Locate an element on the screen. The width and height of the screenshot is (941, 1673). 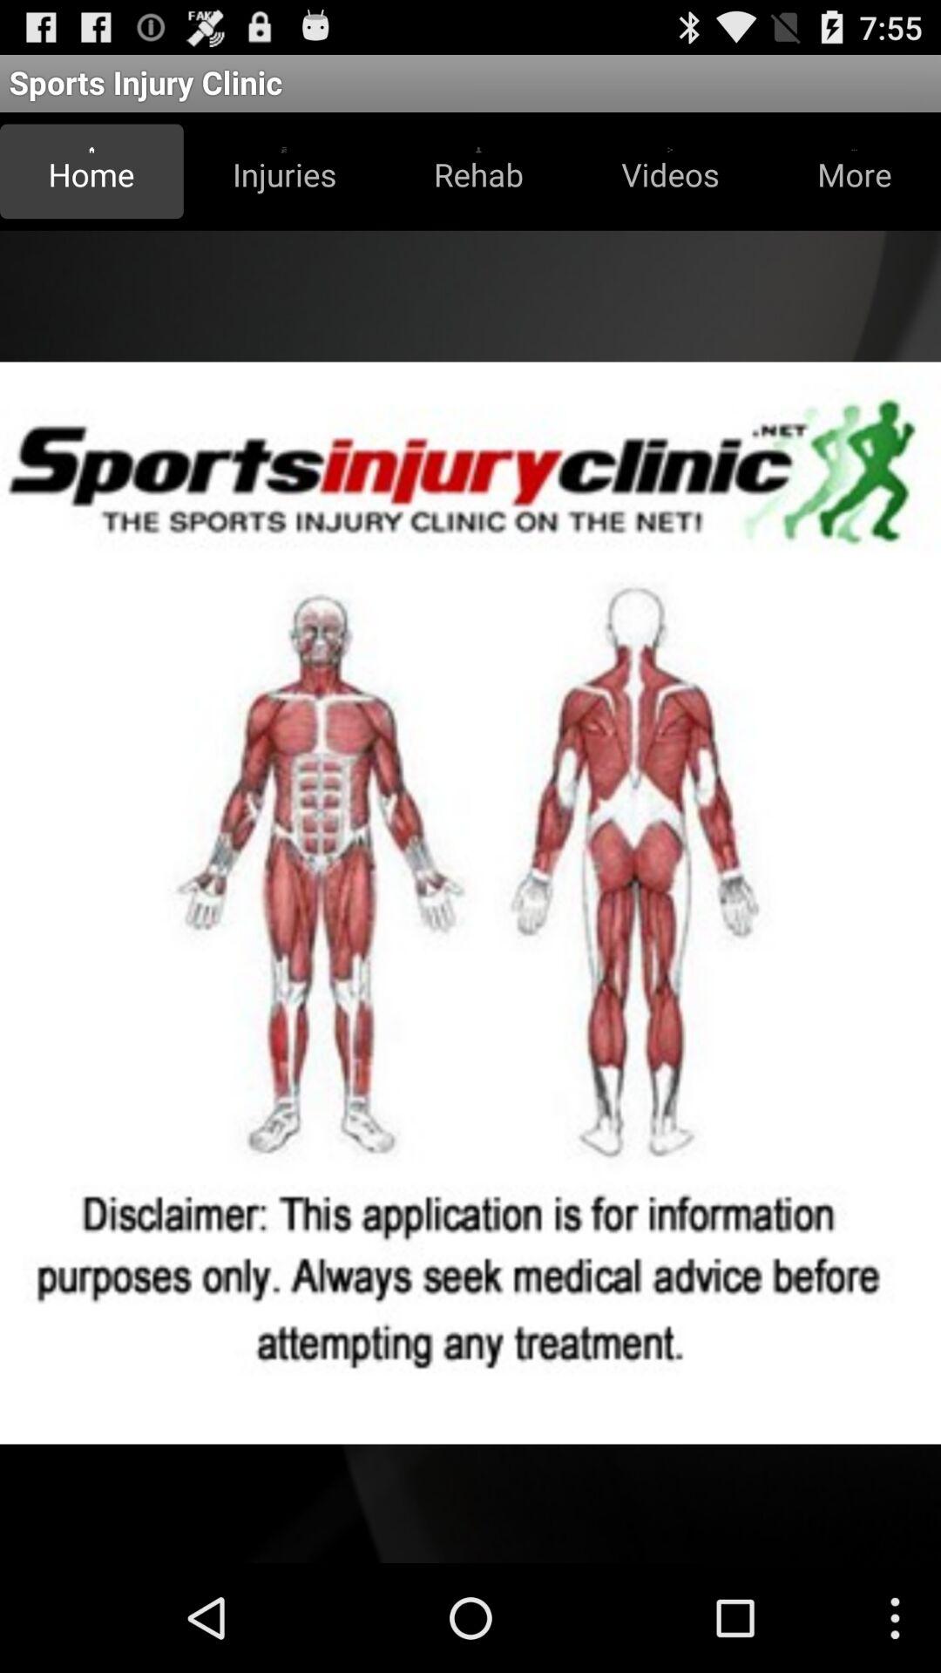
launch icon next to injuries button is located at coordinates (91, 171).